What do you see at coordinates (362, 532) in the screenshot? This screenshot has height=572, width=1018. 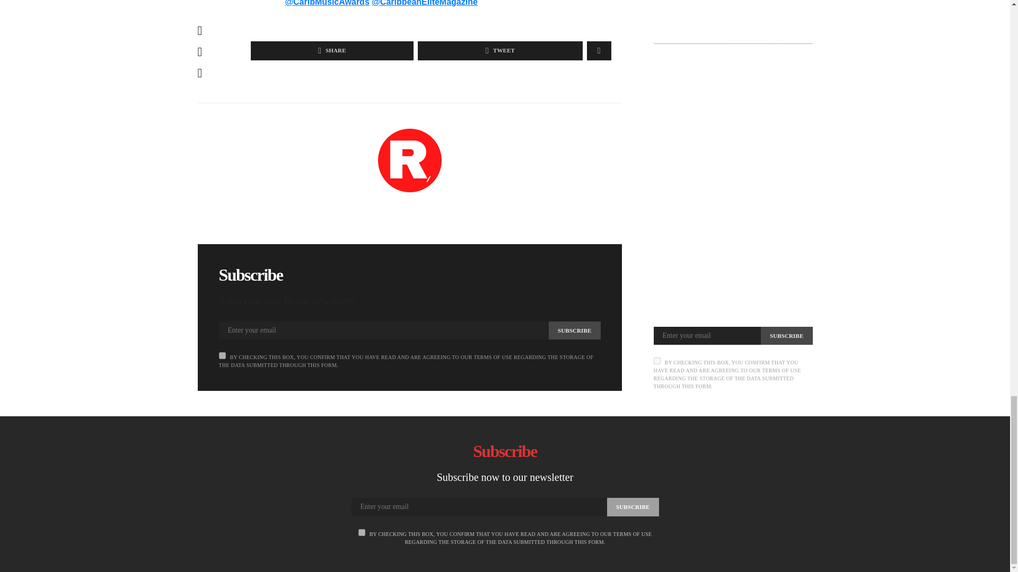 I see `on` at bounding box center [362, 532].